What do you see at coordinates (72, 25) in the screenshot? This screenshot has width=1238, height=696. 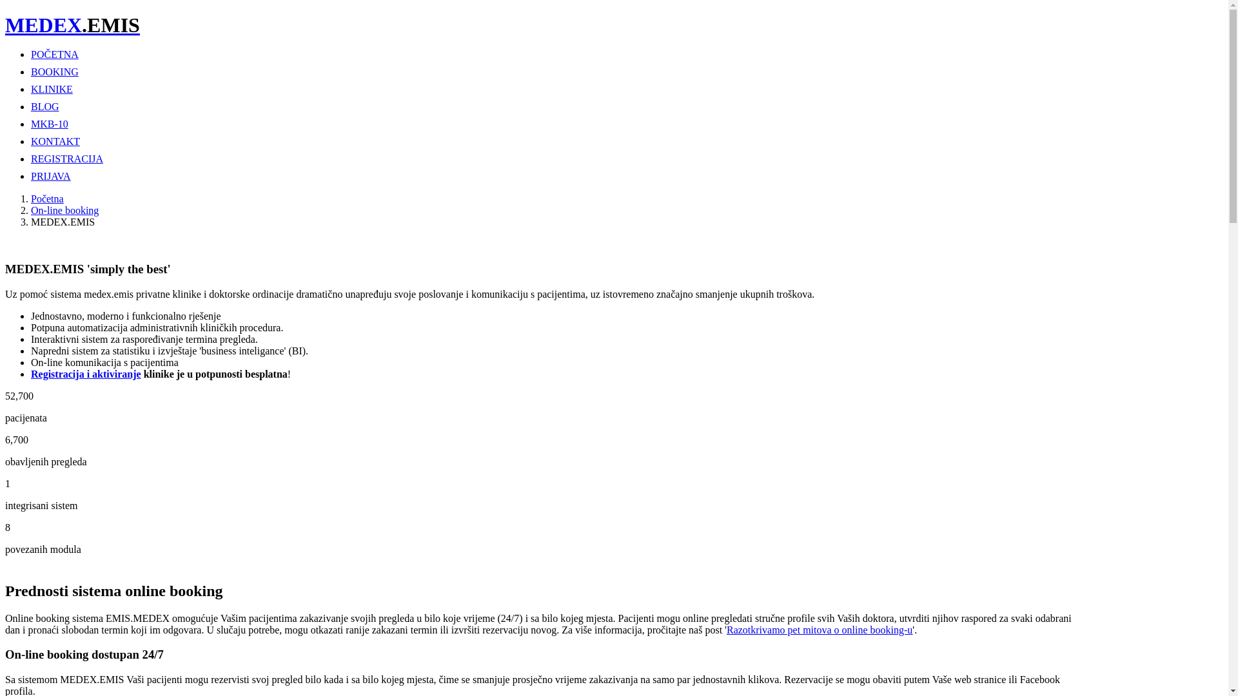 I see `MEDEX.EMIS` at bounding box center [72, 25].